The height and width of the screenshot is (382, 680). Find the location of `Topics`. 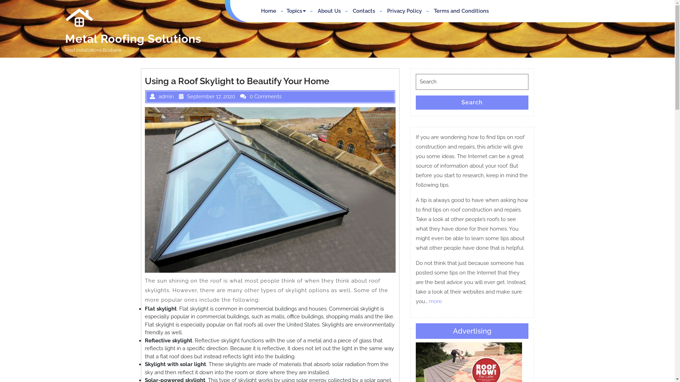

Topics is located at coordinates (297, 11).